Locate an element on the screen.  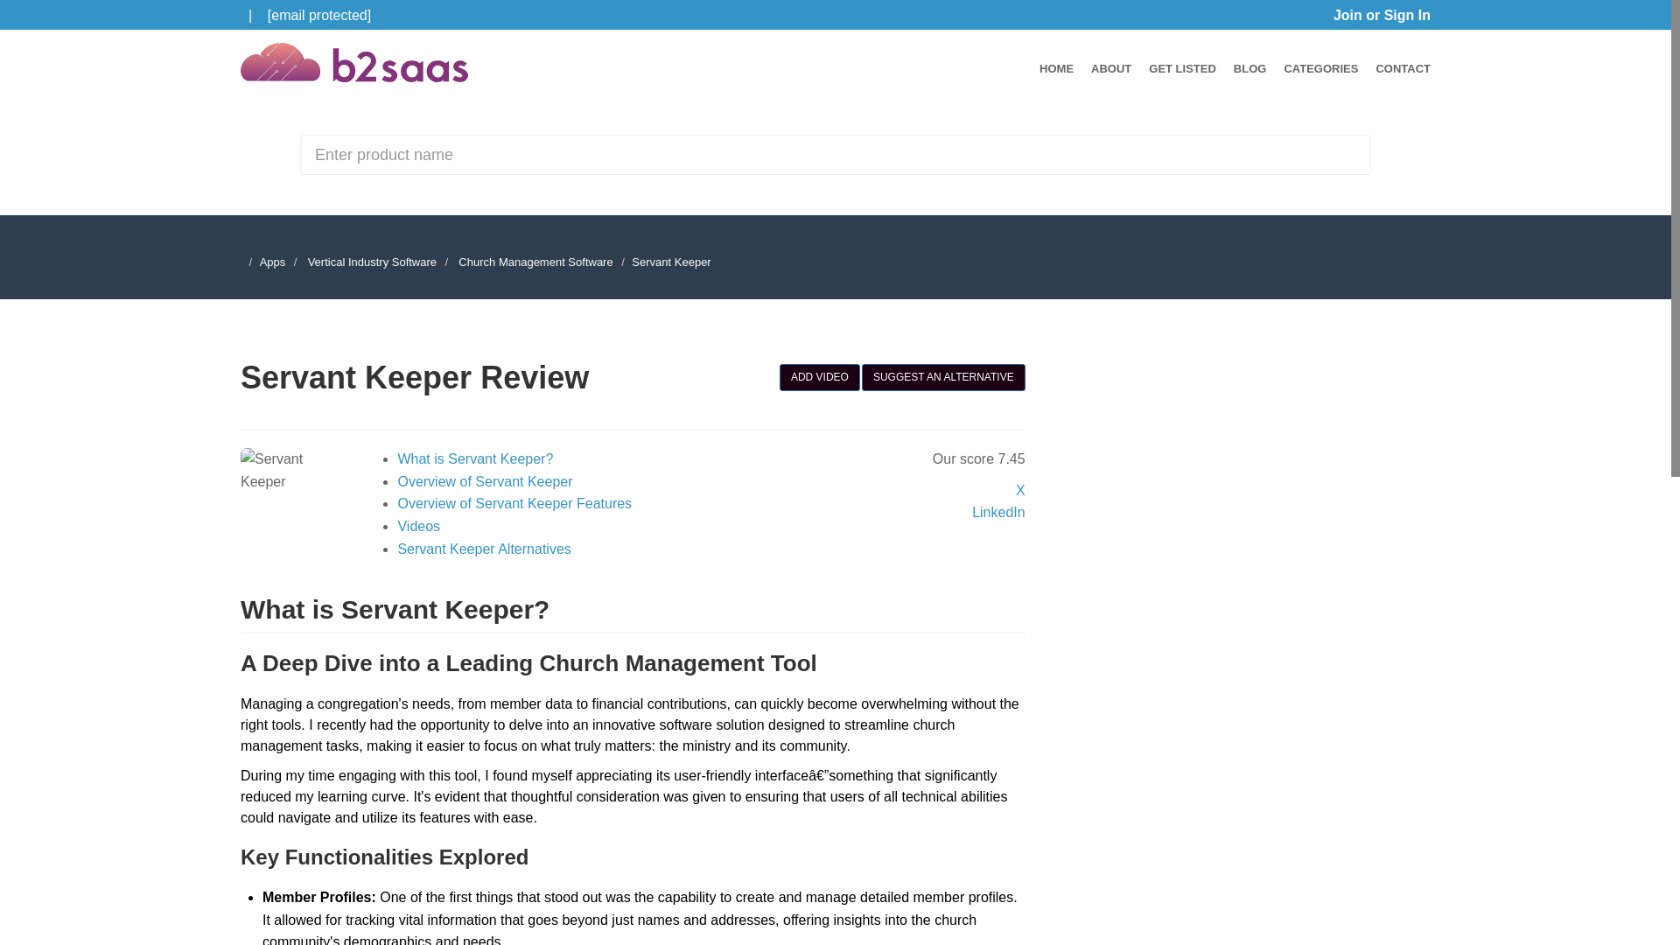
Church Management Software is located at coordinates (535, 261).